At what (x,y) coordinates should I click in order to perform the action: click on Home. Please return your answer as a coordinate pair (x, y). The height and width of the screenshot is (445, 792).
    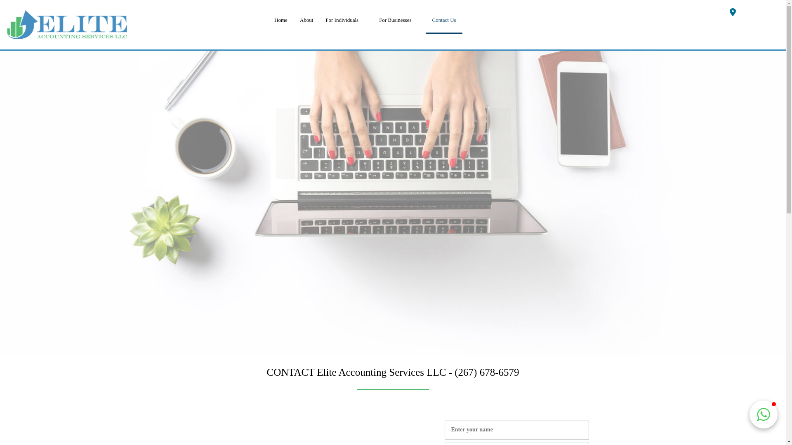
    Looking at the image, I should click on (281, 20).